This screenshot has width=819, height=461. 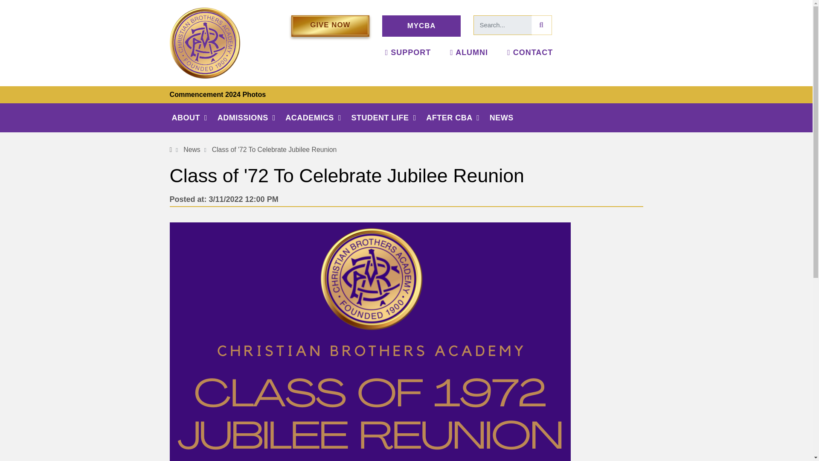 I want to click on GIVE NOW, so click(x=330, y=26).